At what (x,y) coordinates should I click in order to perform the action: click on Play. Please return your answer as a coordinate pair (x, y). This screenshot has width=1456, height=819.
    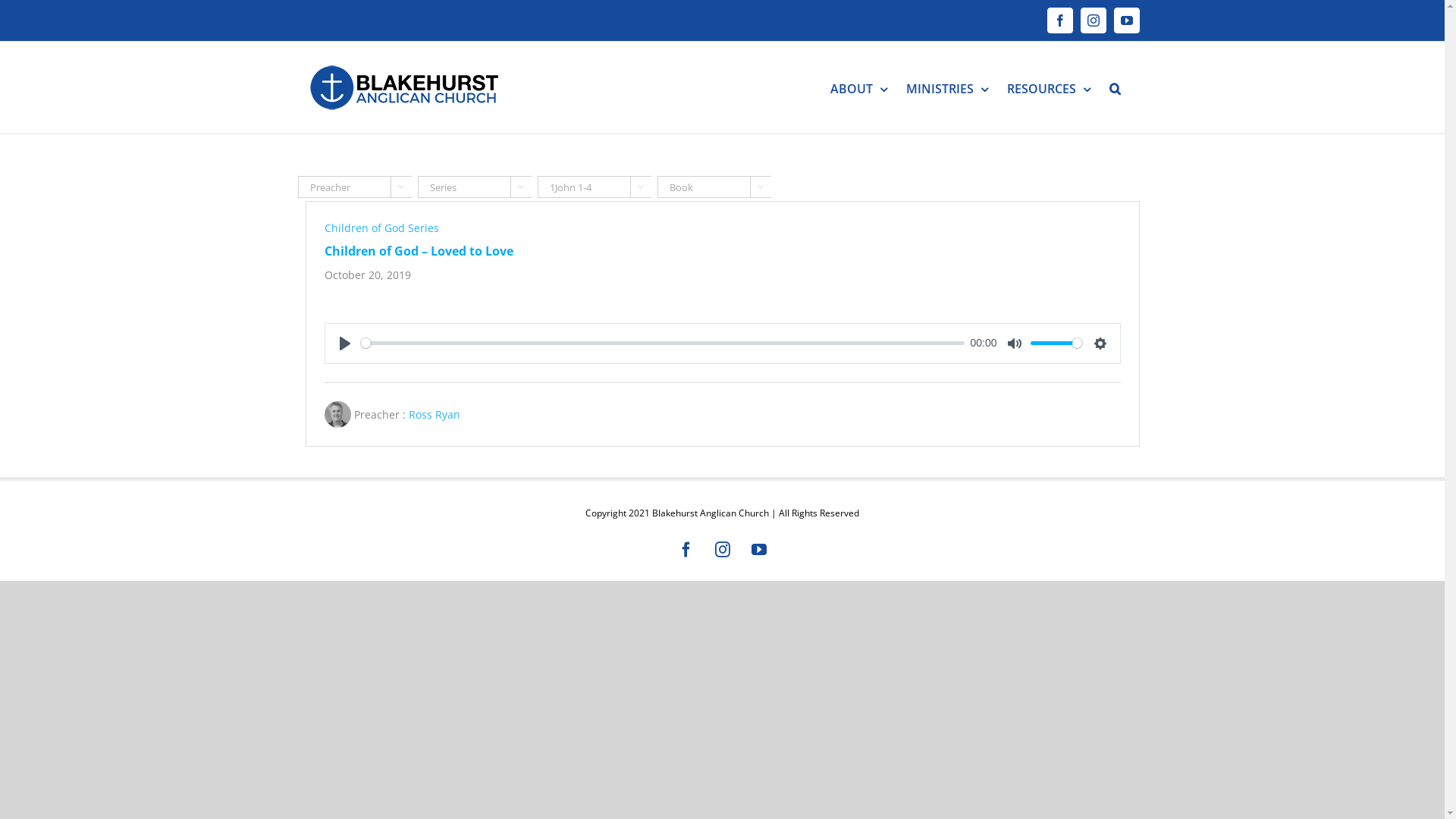
    Looking at the image, I should click on (344, 344).